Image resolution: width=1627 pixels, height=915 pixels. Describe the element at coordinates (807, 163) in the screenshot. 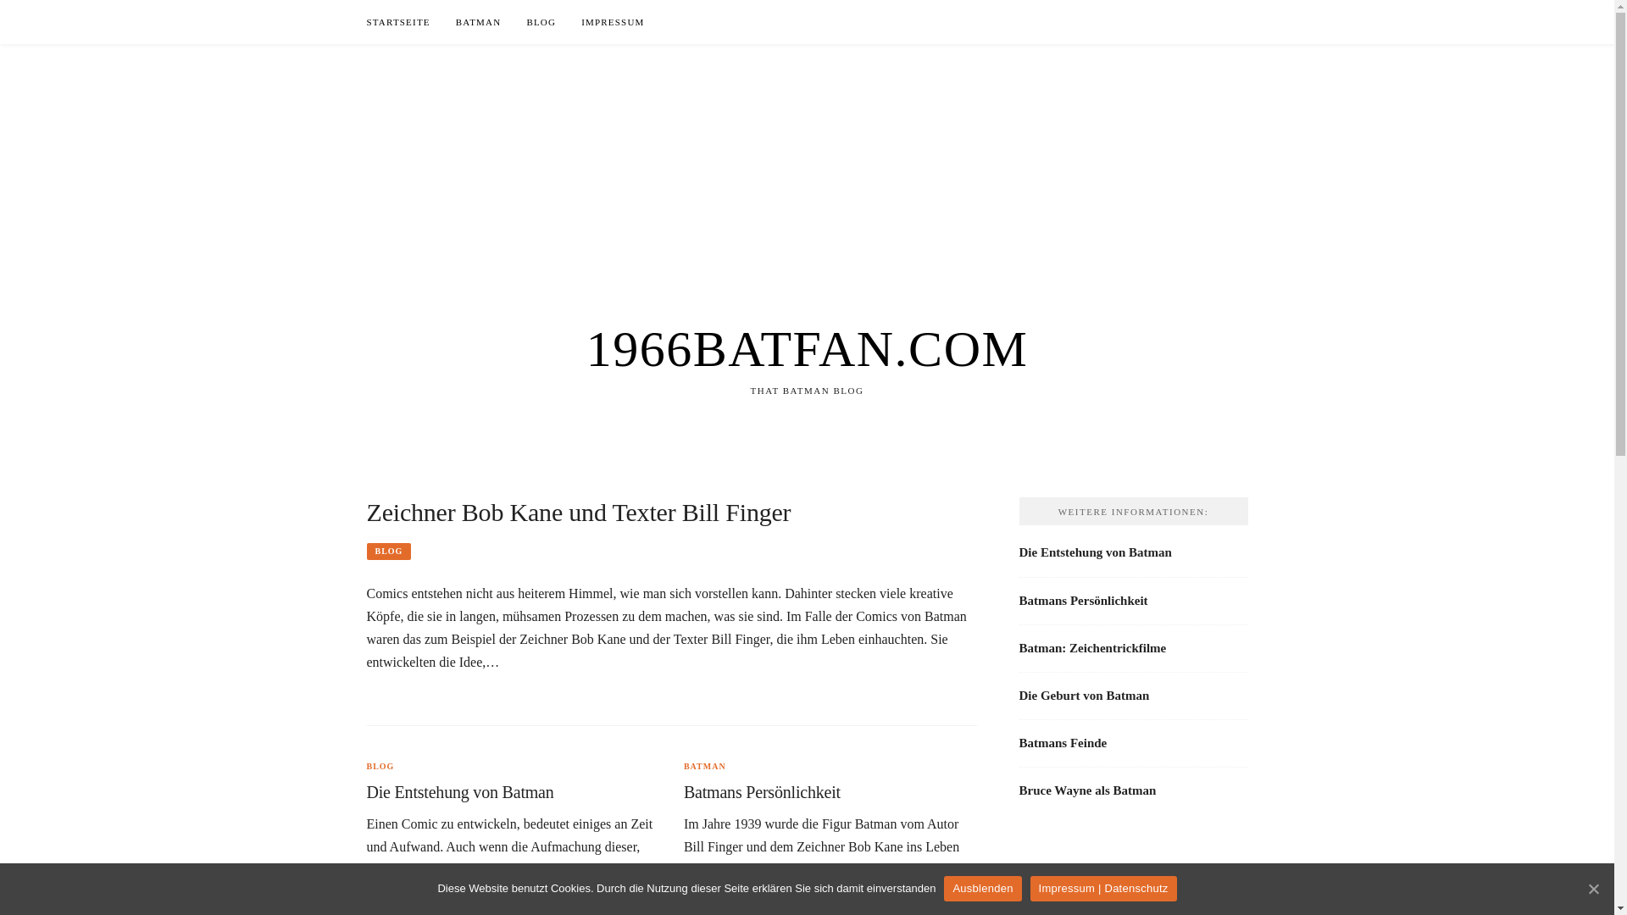

I see `Advertisement` at that location.